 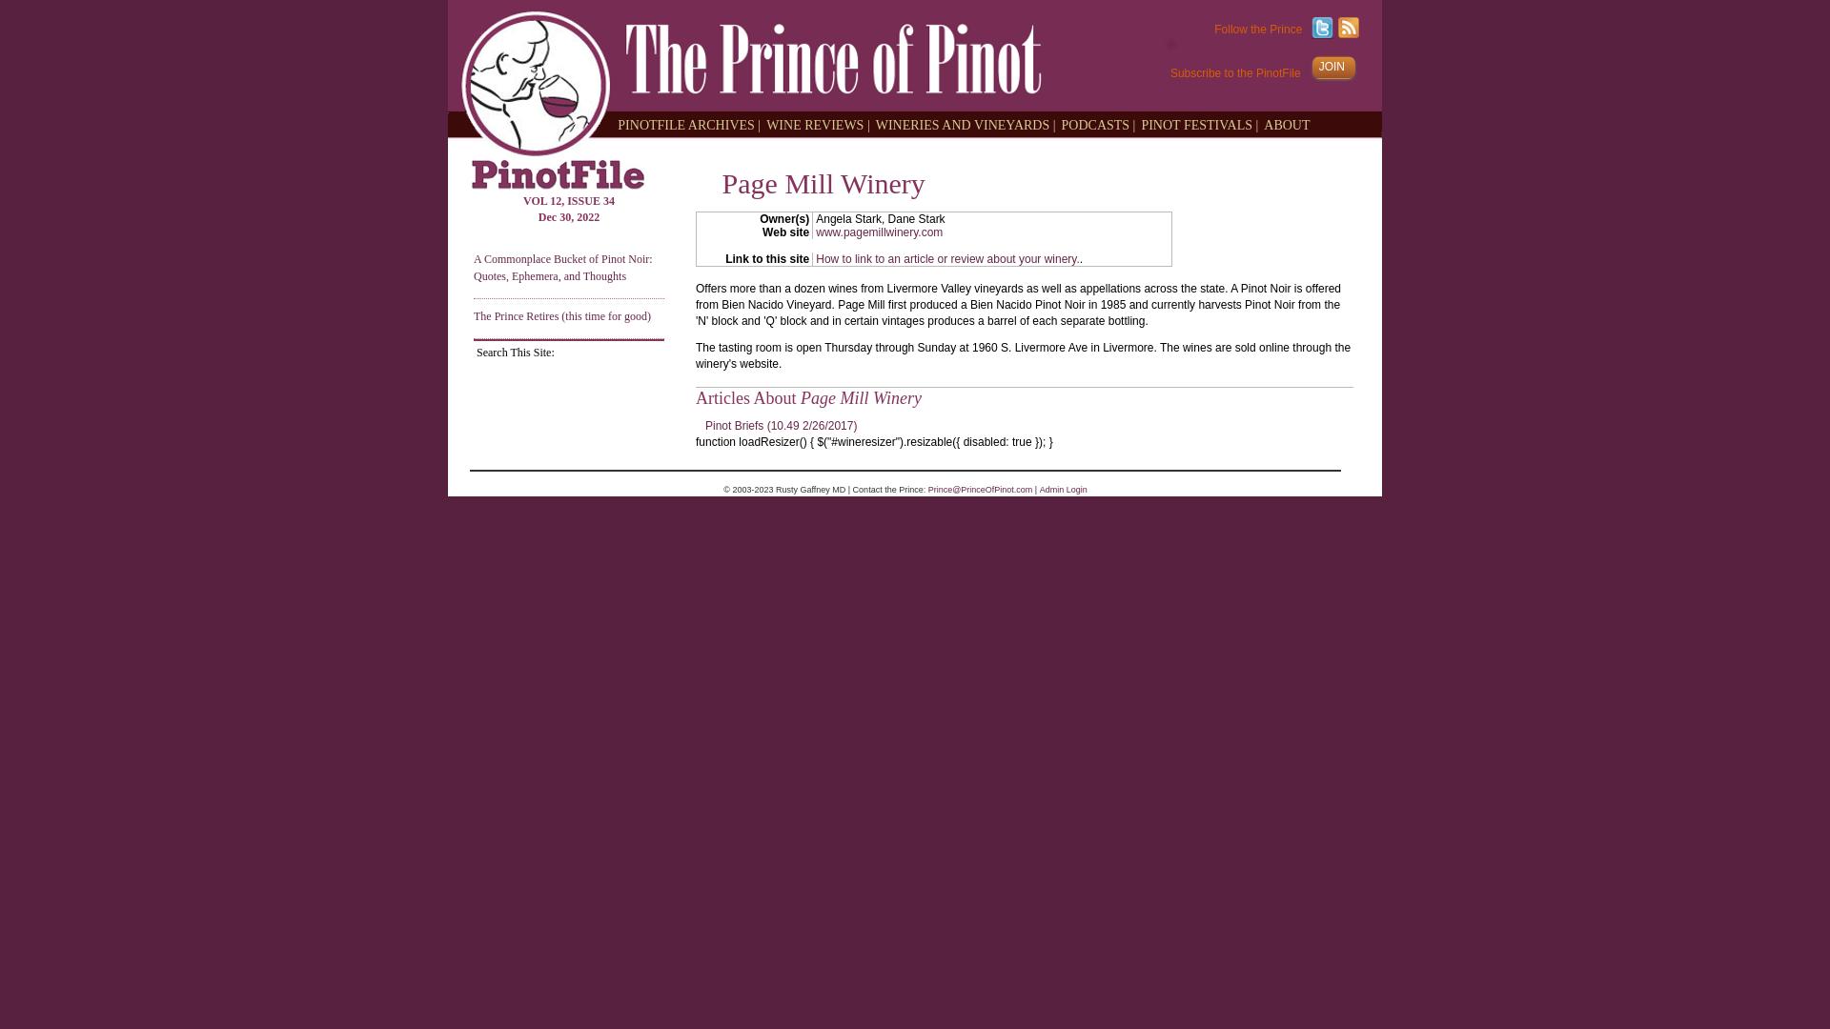 What do you see at coordinates (1063, 490) in the screenshot?
I see `Admin Login` at bounding box center [1063, 490].